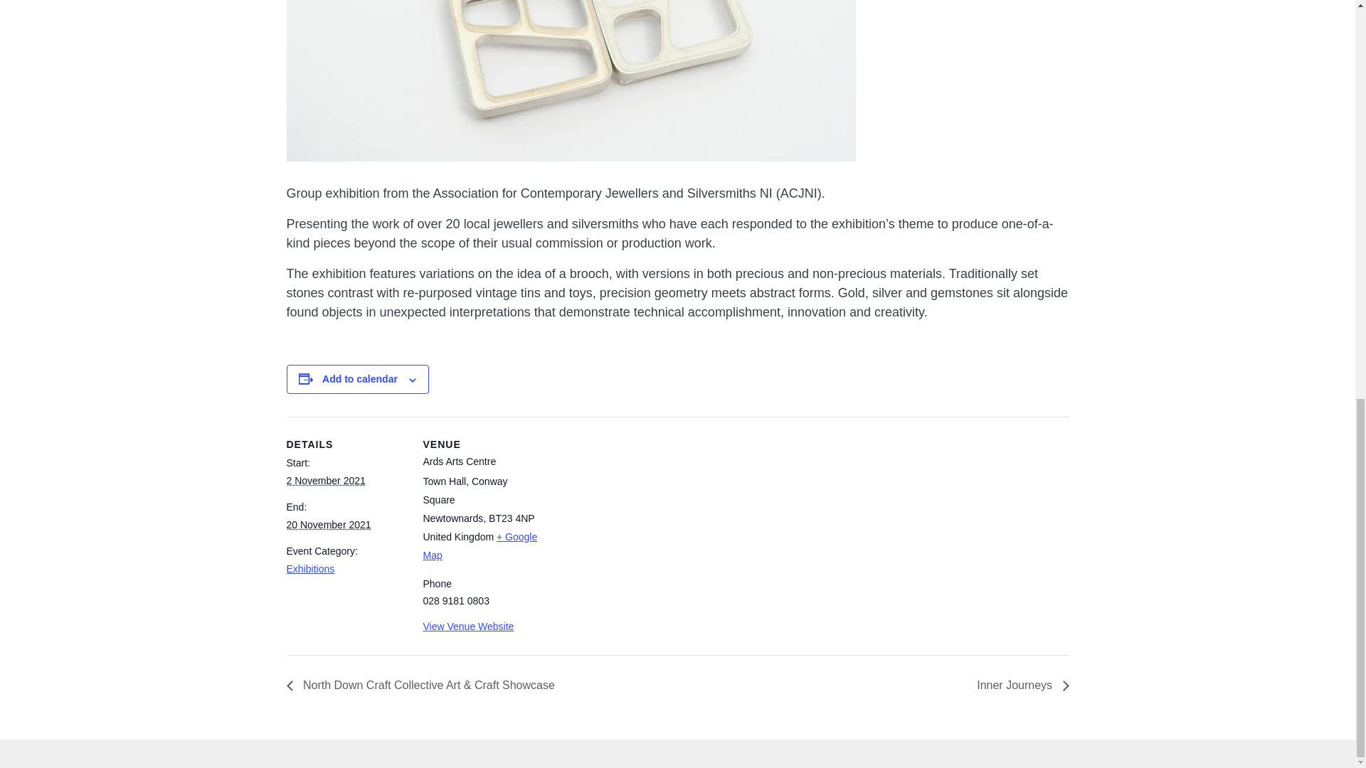  What do you see at coordinates (327, 525) in the screenshot?
I see `2021-11-20` at bounding box center [327, 525].